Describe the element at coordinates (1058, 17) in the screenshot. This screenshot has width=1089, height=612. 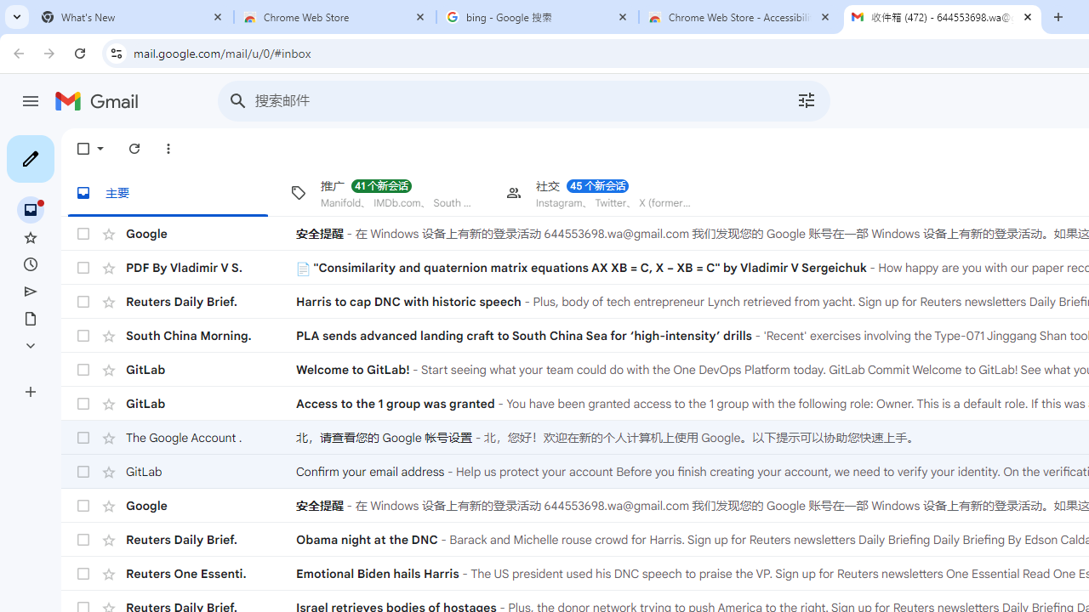
I see `New Tab` at that location.